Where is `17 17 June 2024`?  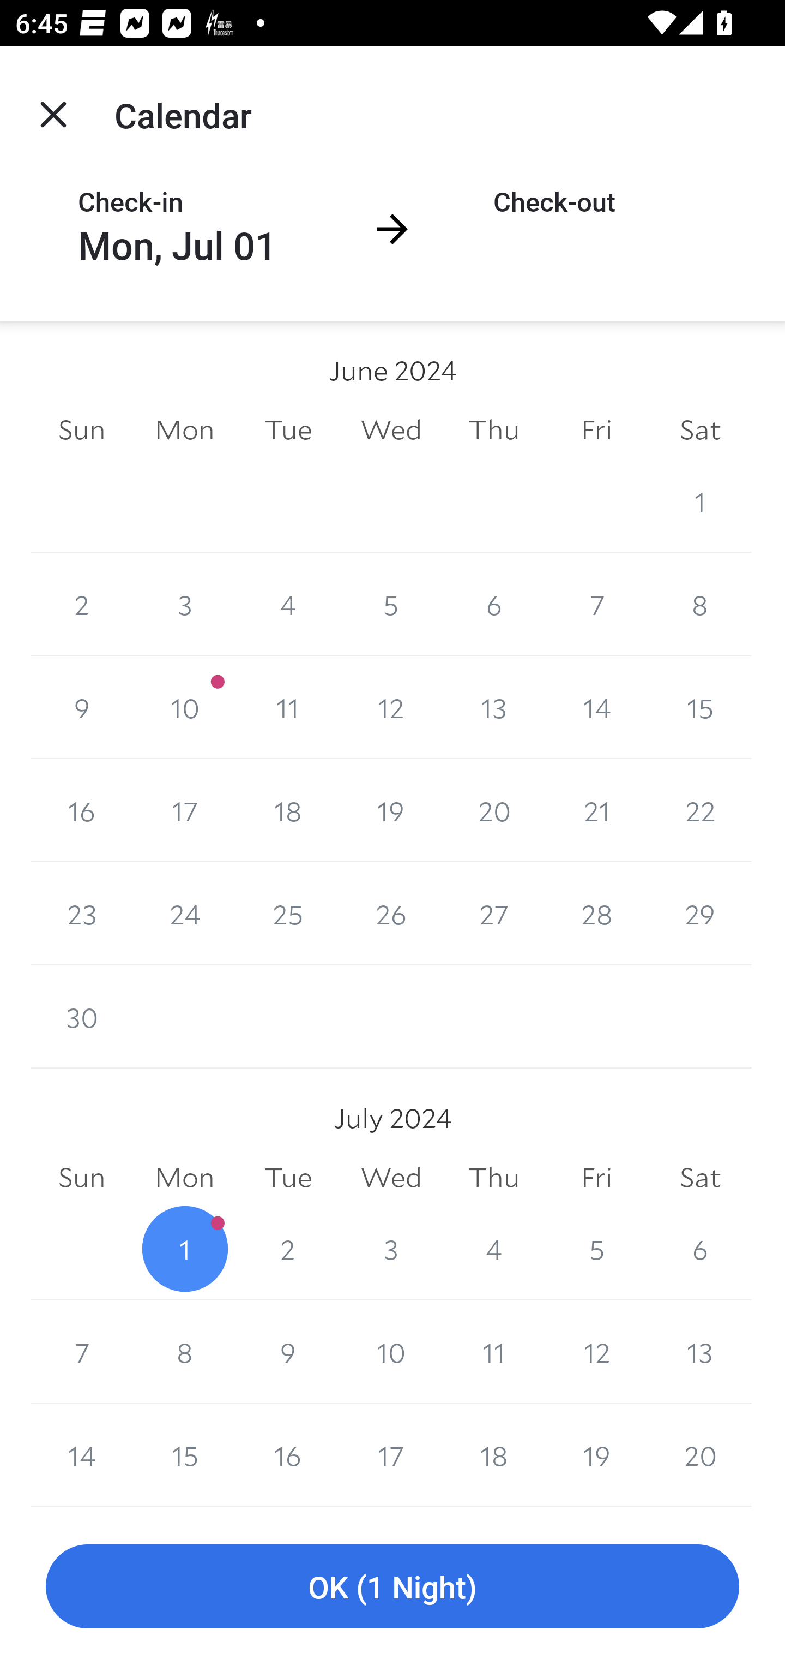 17 17 June 2024 is located at coordinates (184, 811).